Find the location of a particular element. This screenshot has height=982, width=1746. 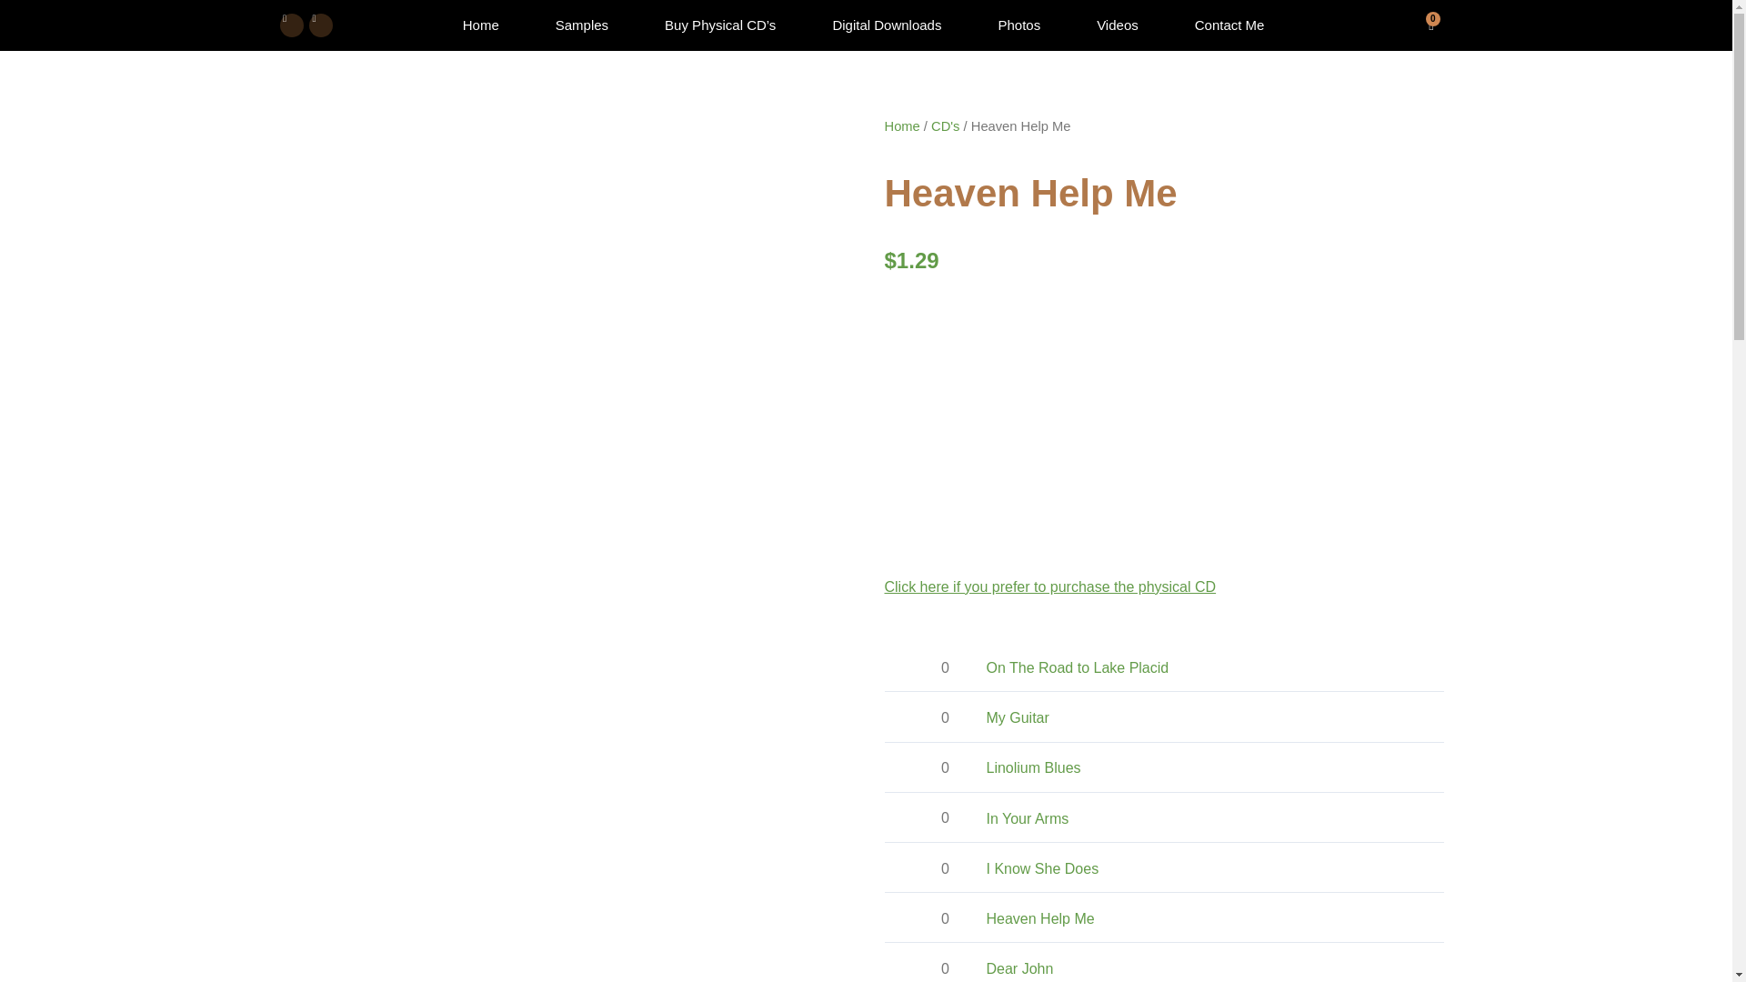

Home is located at coordinates (480, 25).